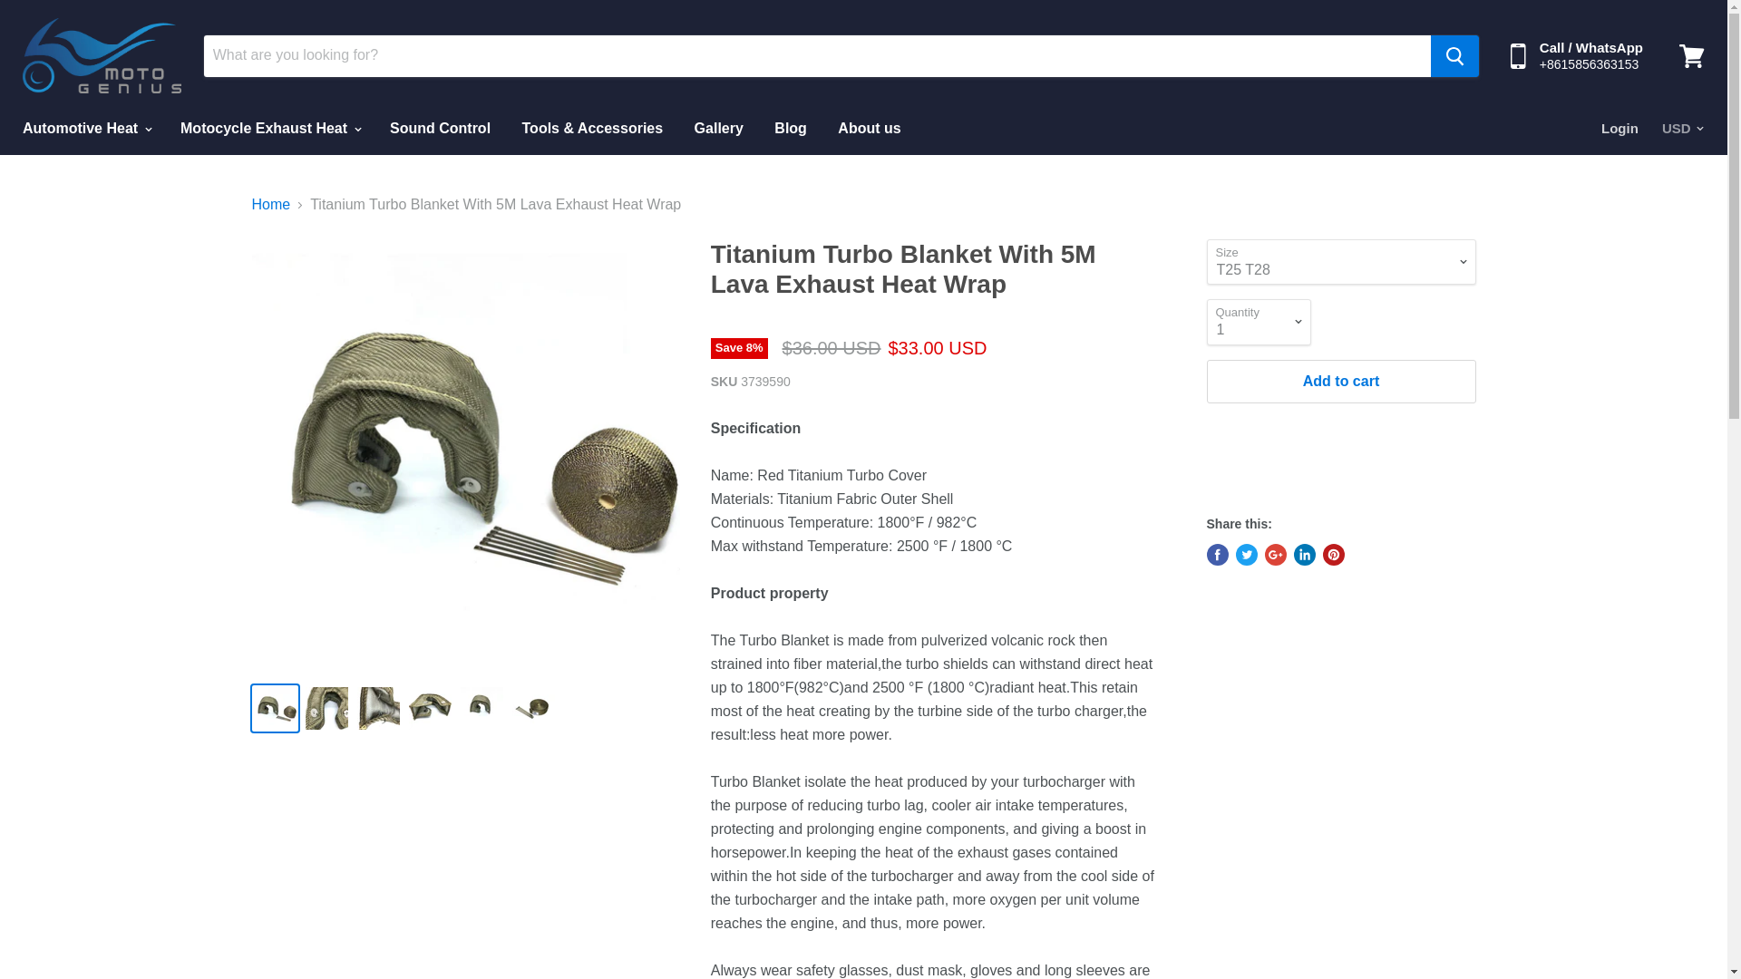  I want to click on Motocycle Exhaust Heat, so click(269, 129).